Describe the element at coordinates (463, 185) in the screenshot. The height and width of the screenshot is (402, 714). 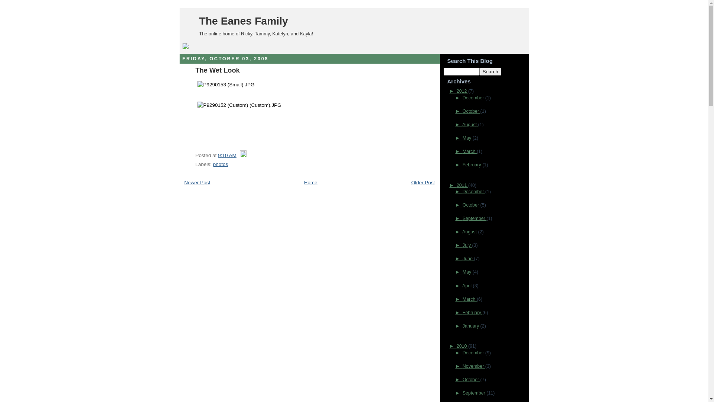
I see `2011` at that location.